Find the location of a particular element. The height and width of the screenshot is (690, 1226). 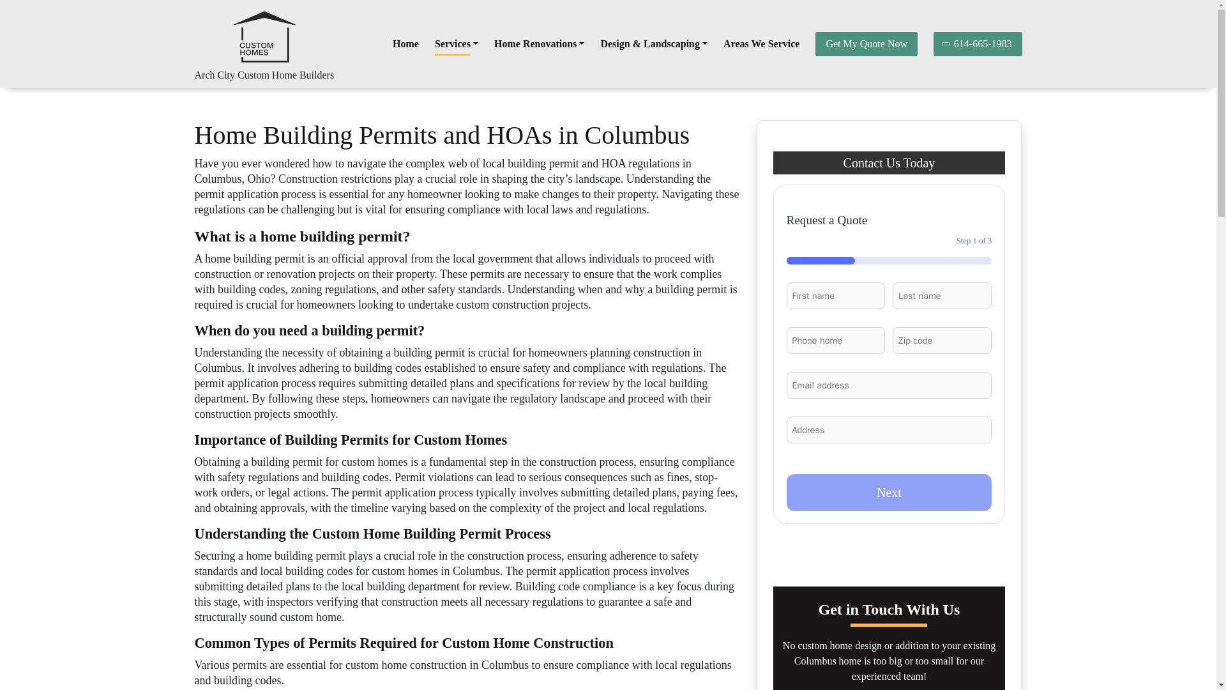

Home Renovations is located at coordinates (539, 43).